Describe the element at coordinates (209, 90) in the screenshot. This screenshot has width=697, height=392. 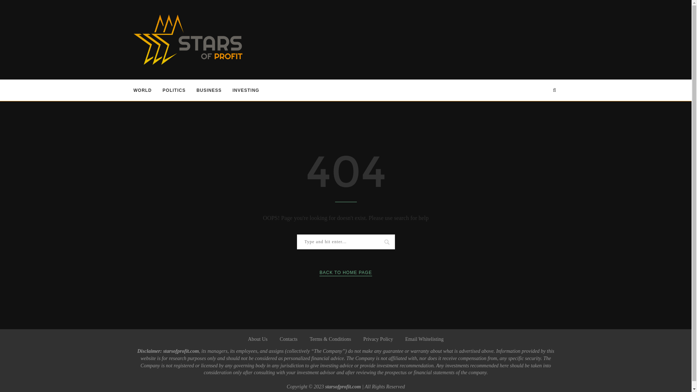
I see `BUSINESS` at that location.